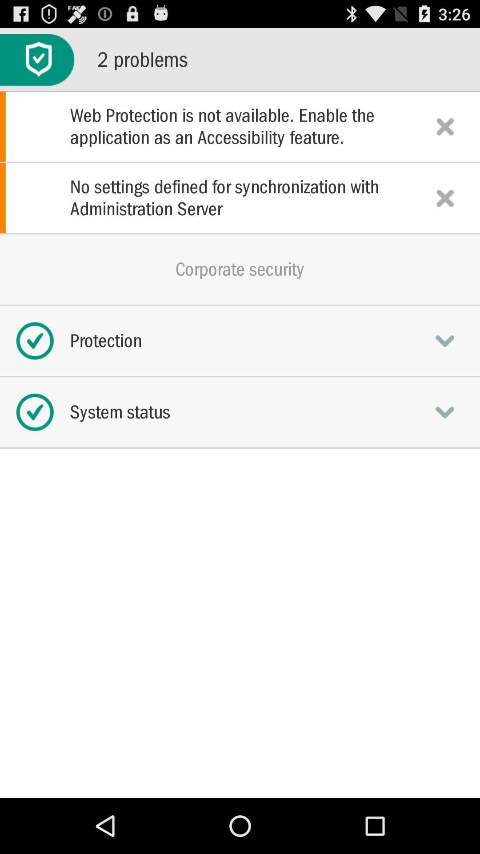 The image size is (480, 854). Describe the element at coordinates (445, 198) in the screenshot. I see `close problem` at that location.